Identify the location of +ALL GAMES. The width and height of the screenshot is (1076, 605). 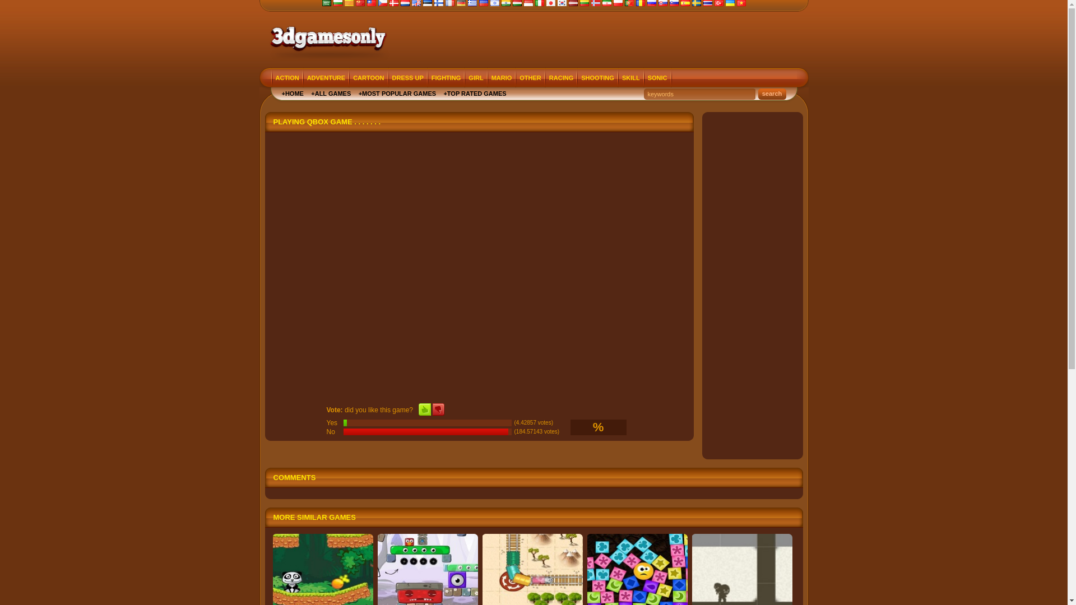
(331, 94).